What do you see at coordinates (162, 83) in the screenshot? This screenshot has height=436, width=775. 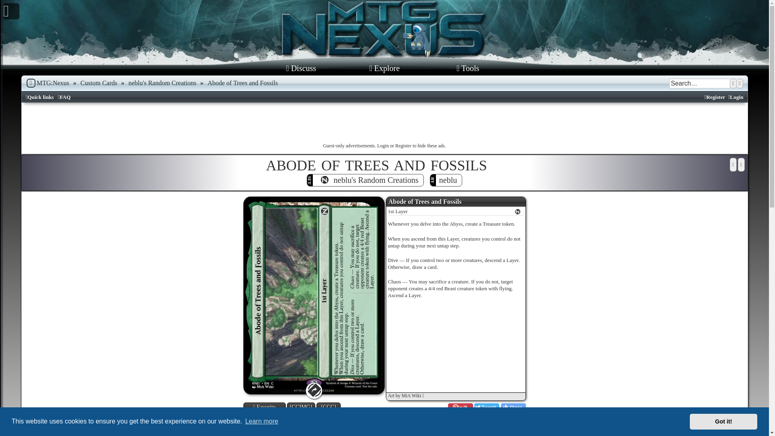 I see `neblu's Random Creations` at bounding box center [162, 83].